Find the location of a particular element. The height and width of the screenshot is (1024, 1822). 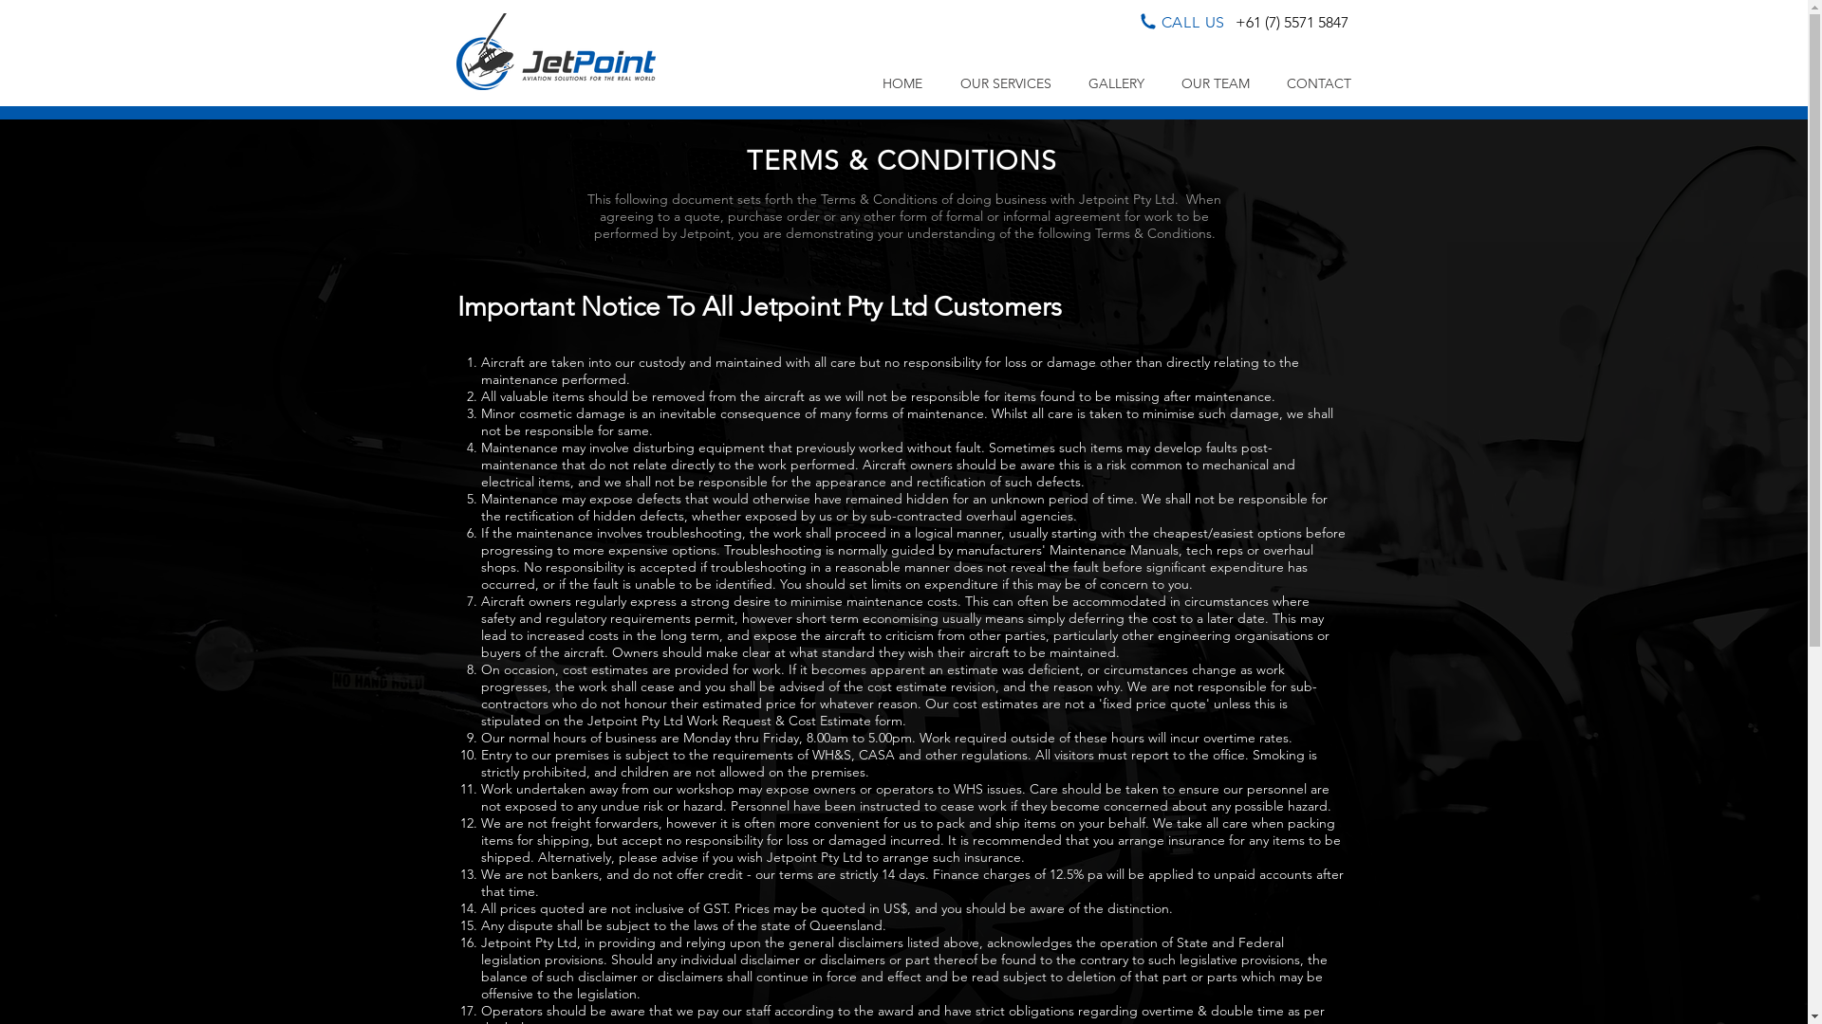

+61 (7) 5571 5847 is located at coordinates (1292, 23).